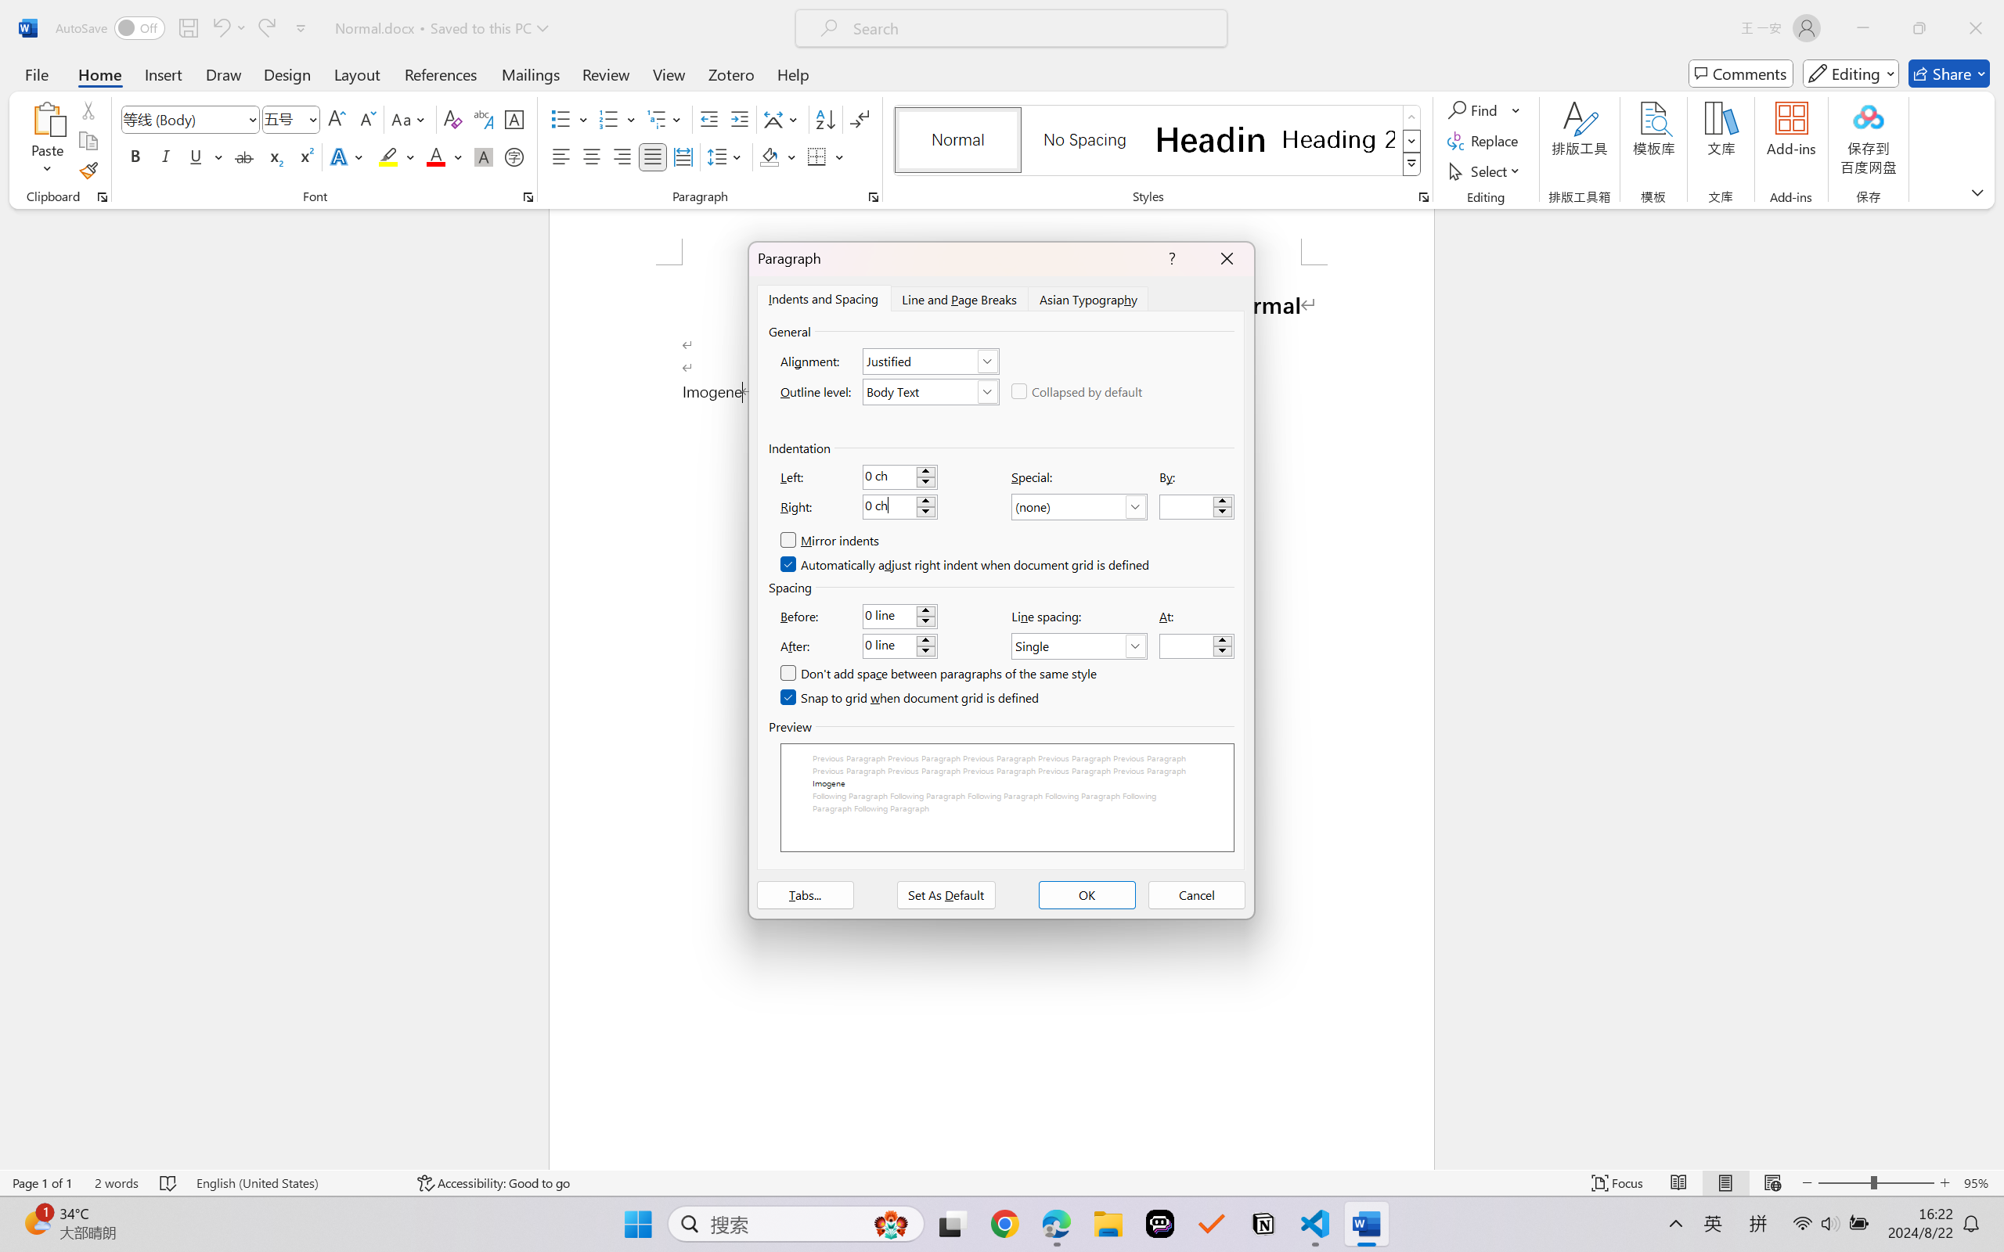 The height and width of the screenshot is (1252, 2004). Describe the element at coordinates (1263, 1224) in the screenshot. I see `Notion` at that location.